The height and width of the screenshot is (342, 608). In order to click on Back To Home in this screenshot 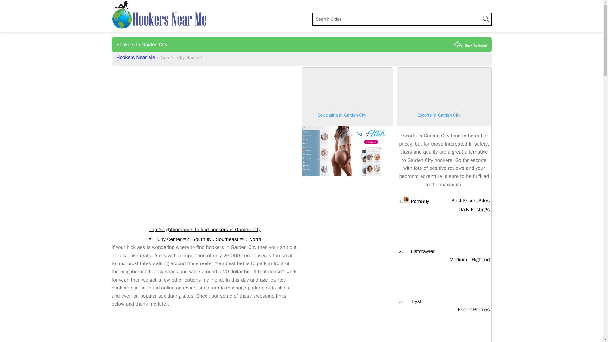, I will do `click(419, 251)`.